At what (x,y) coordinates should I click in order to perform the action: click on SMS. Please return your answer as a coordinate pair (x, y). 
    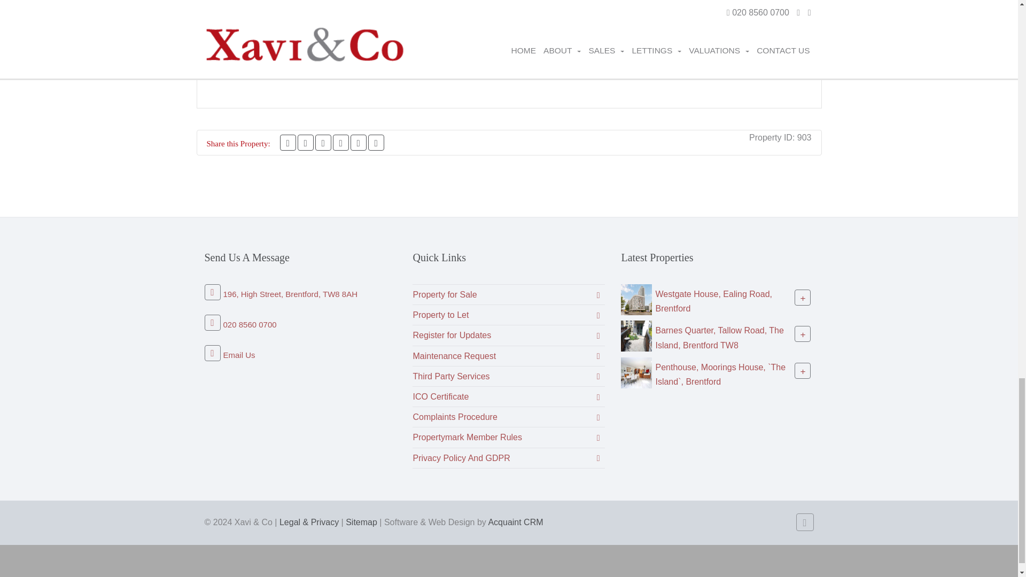
    Looking at the image, I should click on (358, 142).